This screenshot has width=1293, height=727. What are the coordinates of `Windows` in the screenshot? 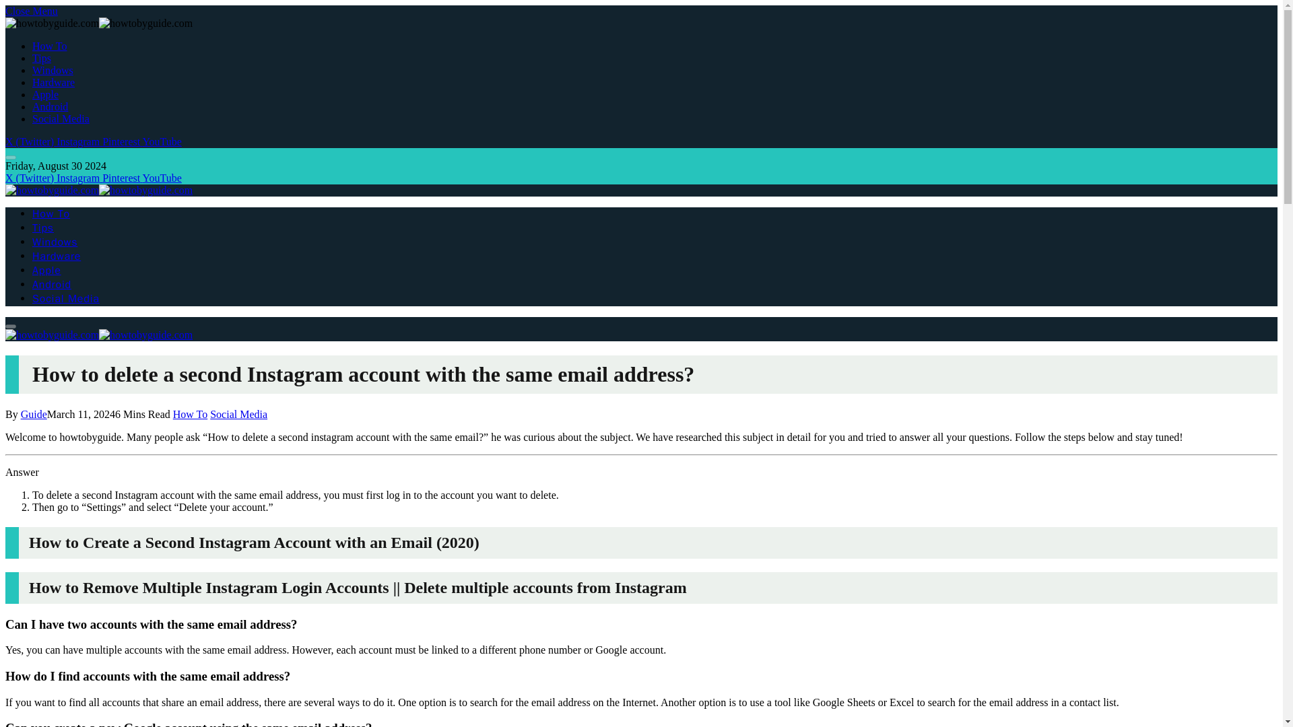 It's located at (53, 70).